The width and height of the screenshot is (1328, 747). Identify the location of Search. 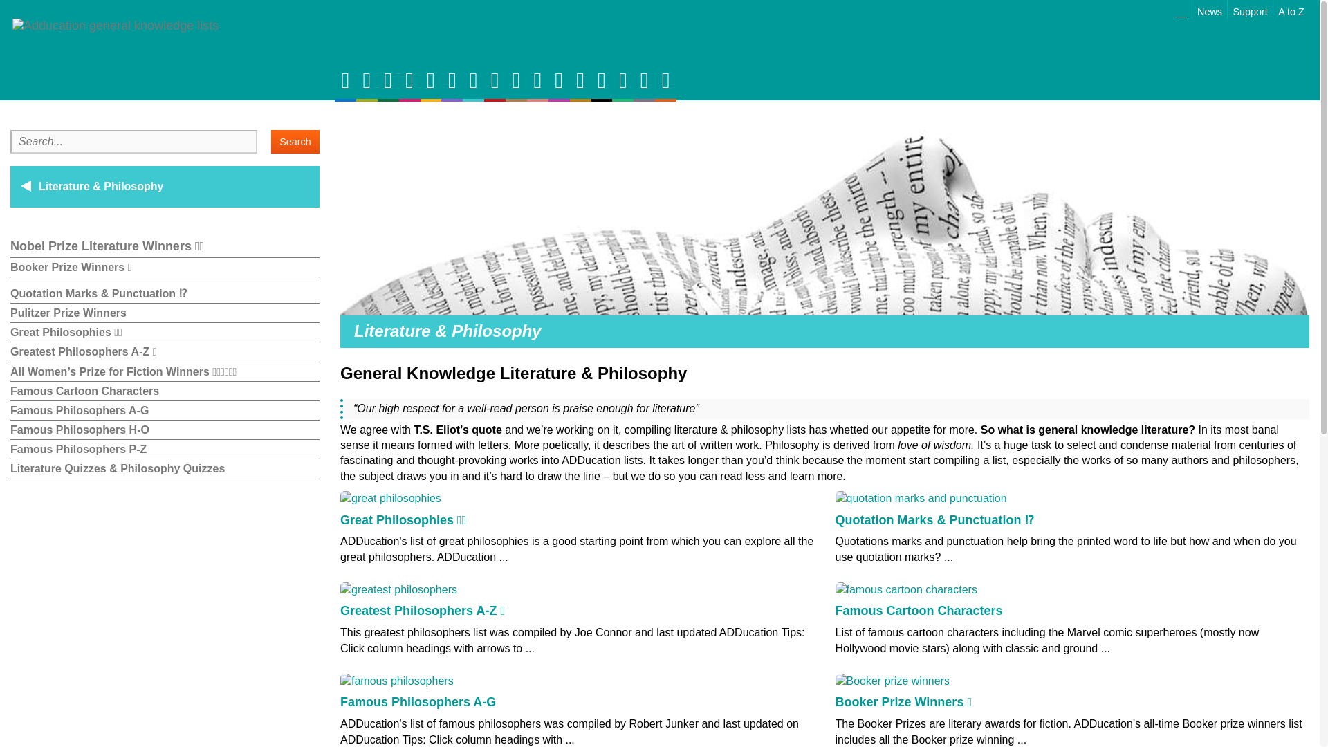
(295, 141).